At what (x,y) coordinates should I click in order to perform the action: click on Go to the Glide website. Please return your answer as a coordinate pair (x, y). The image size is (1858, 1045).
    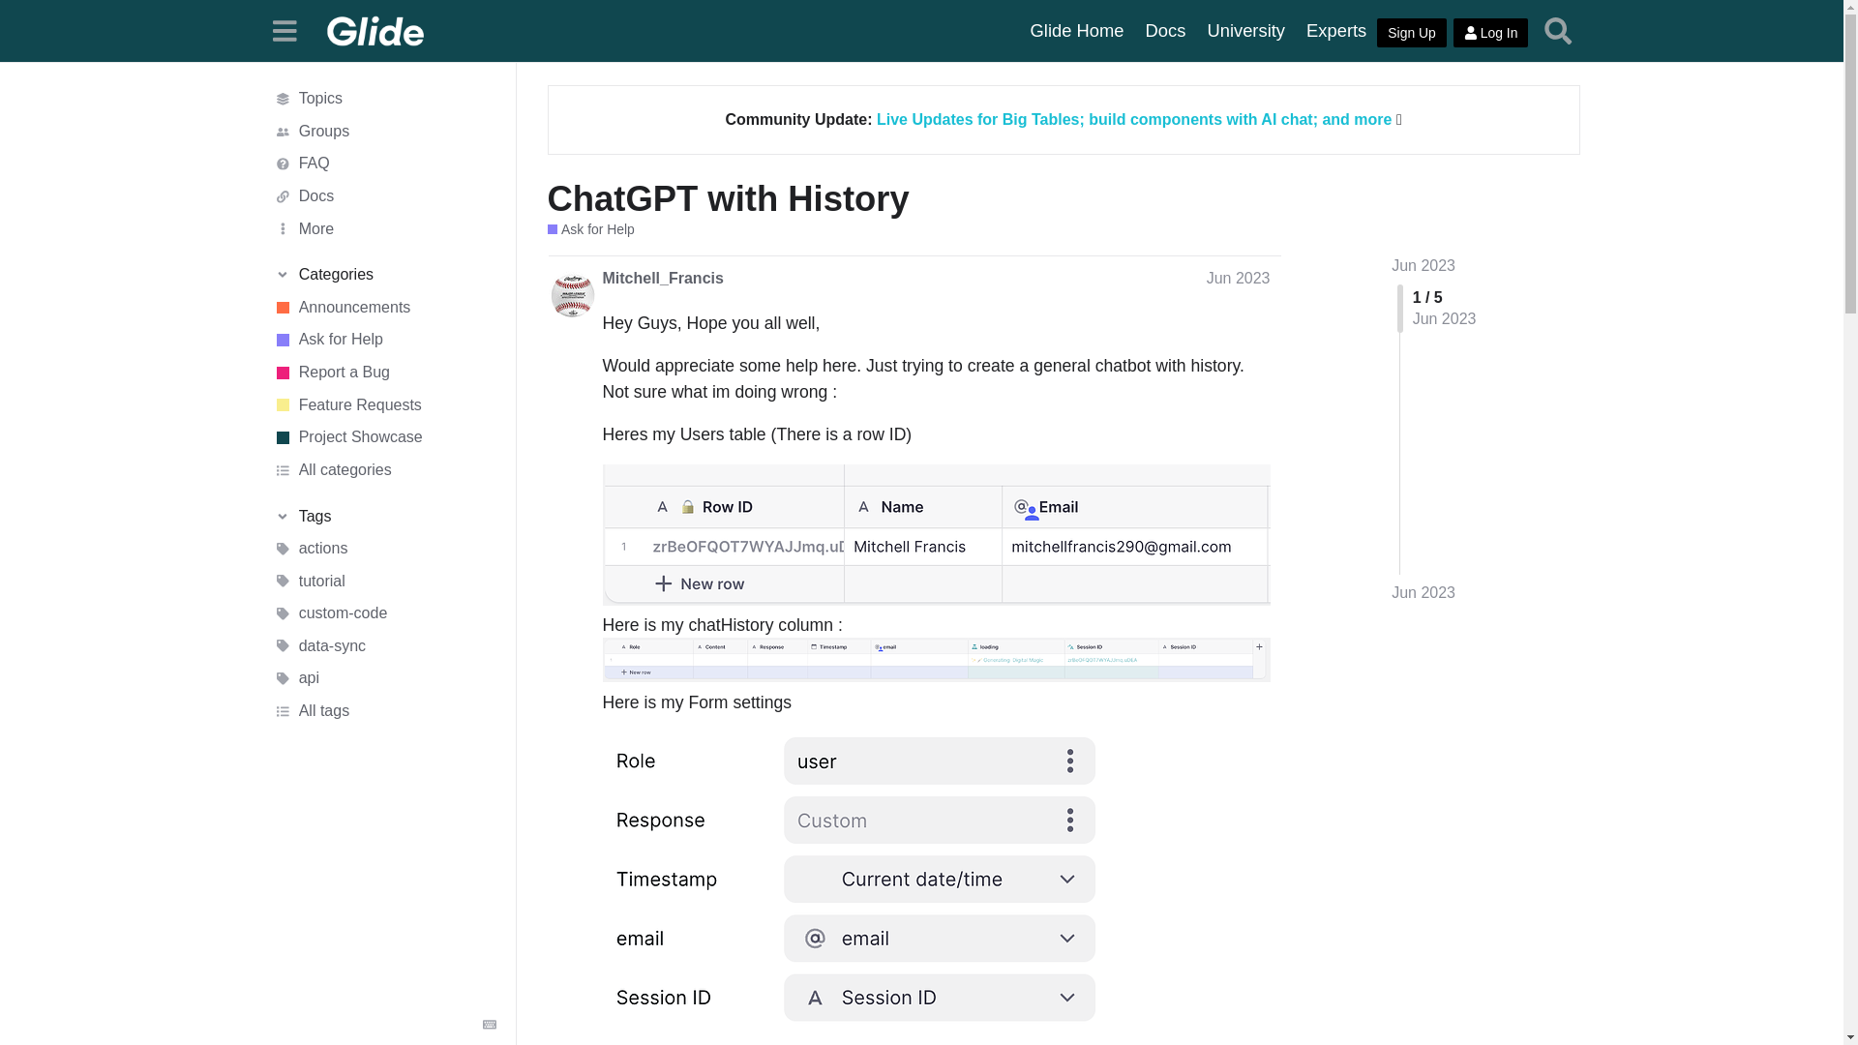
    Looking at the image, I should click on (1078, 31).